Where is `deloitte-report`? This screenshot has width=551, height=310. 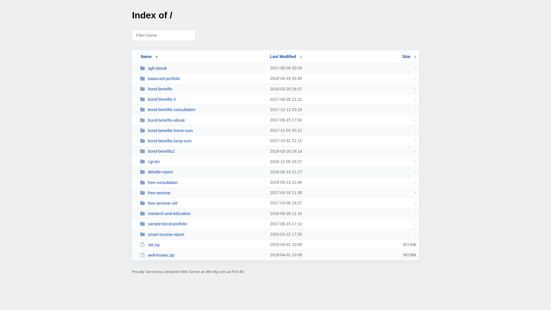 deloitte-report is located at coordinates (203, 172).